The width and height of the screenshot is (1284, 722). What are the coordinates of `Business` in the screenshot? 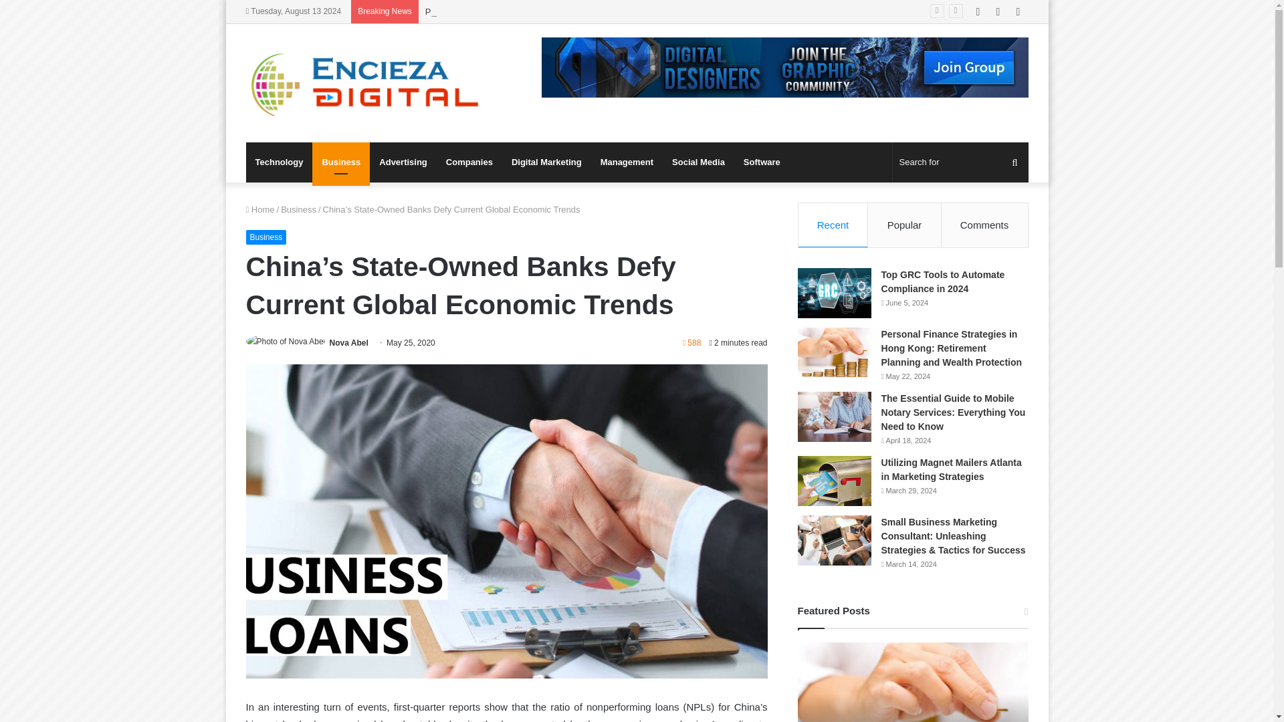 It's located at (340, 162).